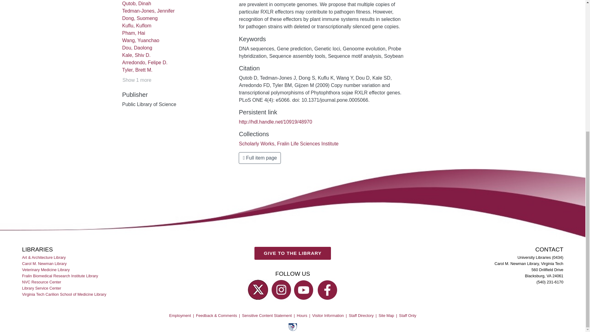  What do you see at coordinates (148, 11) in the screenshot?
I see `Tedman-Jones, Jennifer` at bounding box center [148, 11].